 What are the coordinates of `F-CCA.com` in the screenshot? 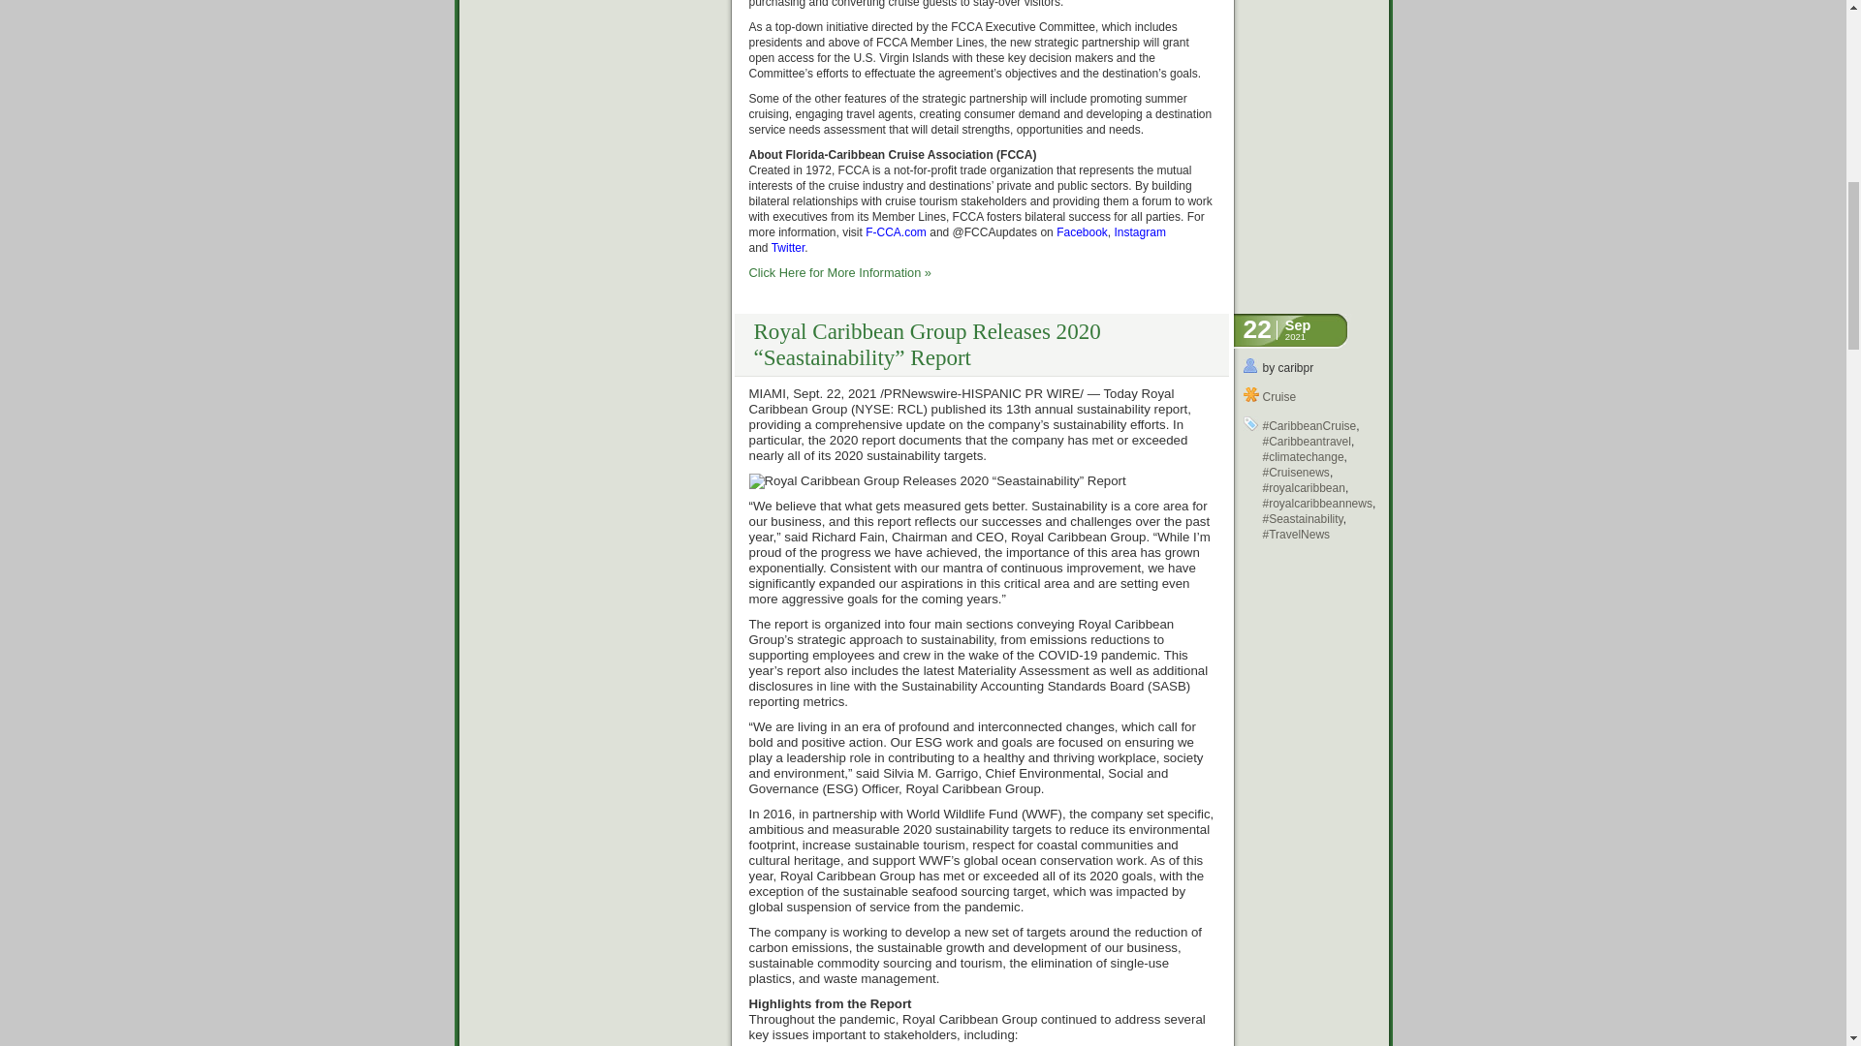 It's located at (896, 232).